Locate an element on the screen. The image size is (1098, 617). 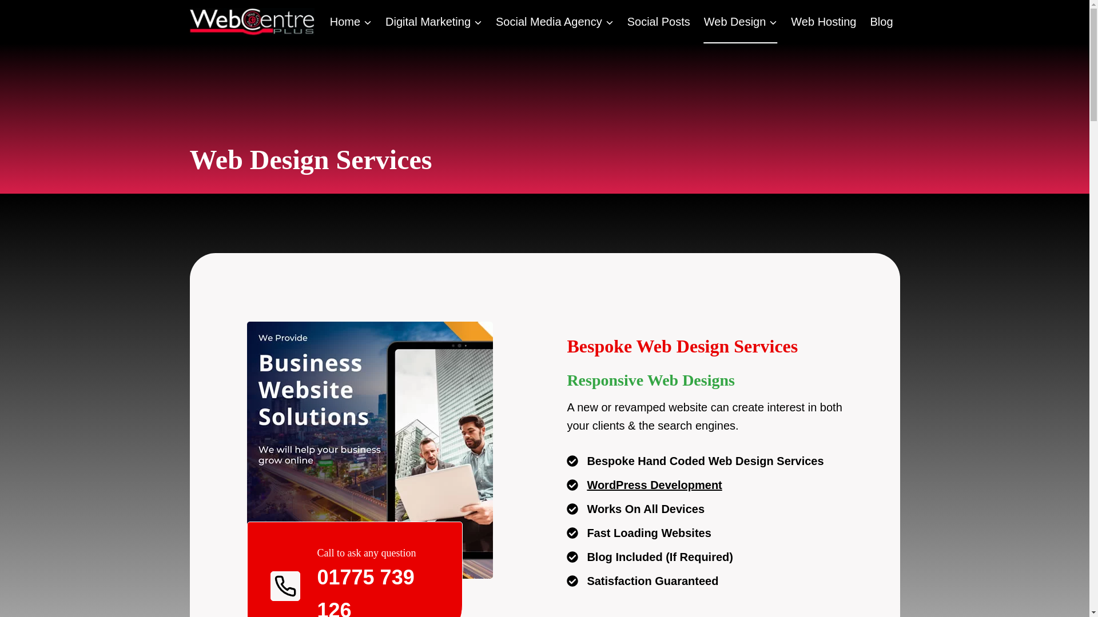
Social Posts is located at coordinates (659, 22).